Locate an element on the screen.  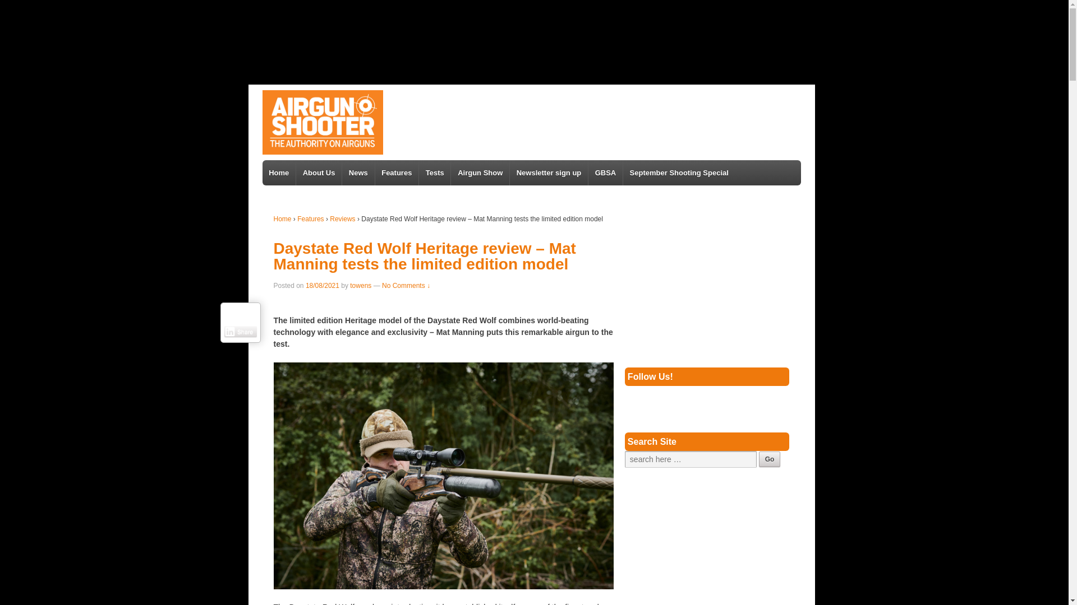
Features is located at coordinates (397, 173).